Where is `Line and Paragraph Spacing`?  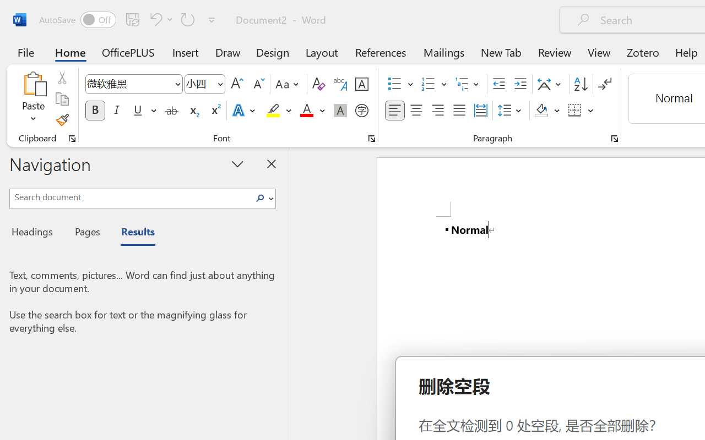
Line and Paragraph Spacing is located at coordinates (511, 111).